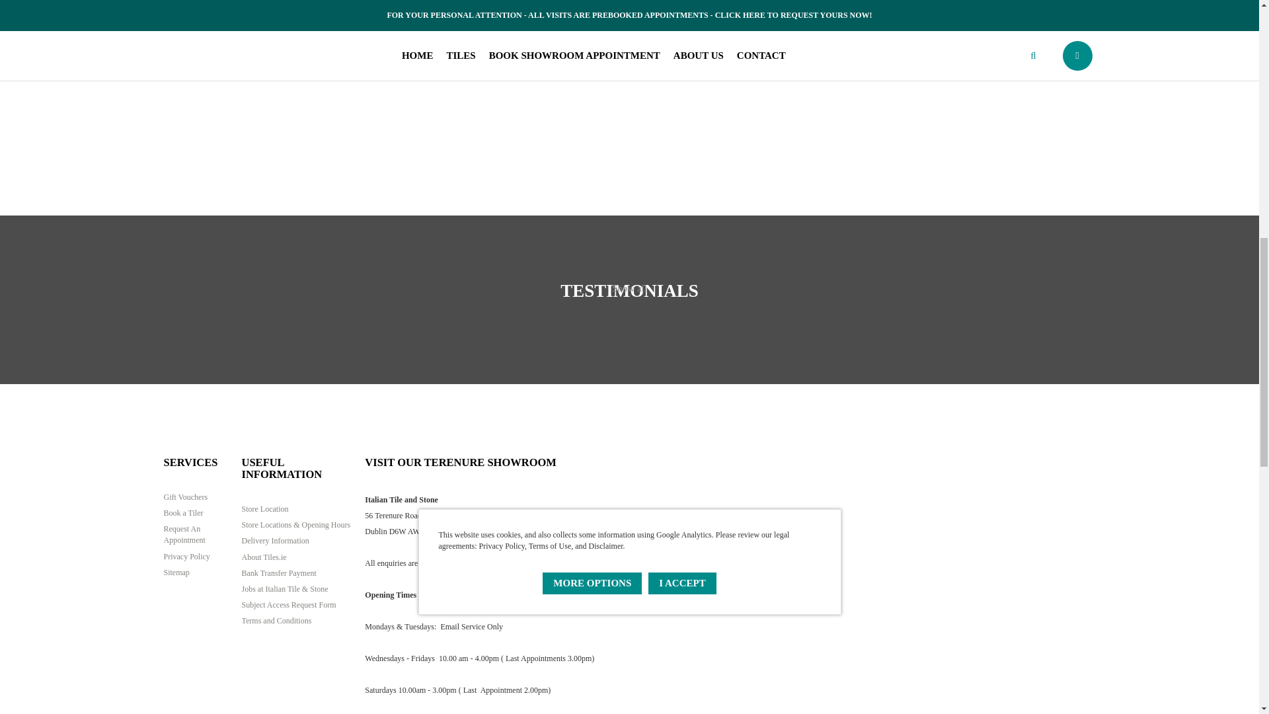 The width and height of the screenshot is (1269, 714). Describe the element at coordinates (629, 98) in the screenshot. I see `BROWSE TILES BY ROOM` at that location.